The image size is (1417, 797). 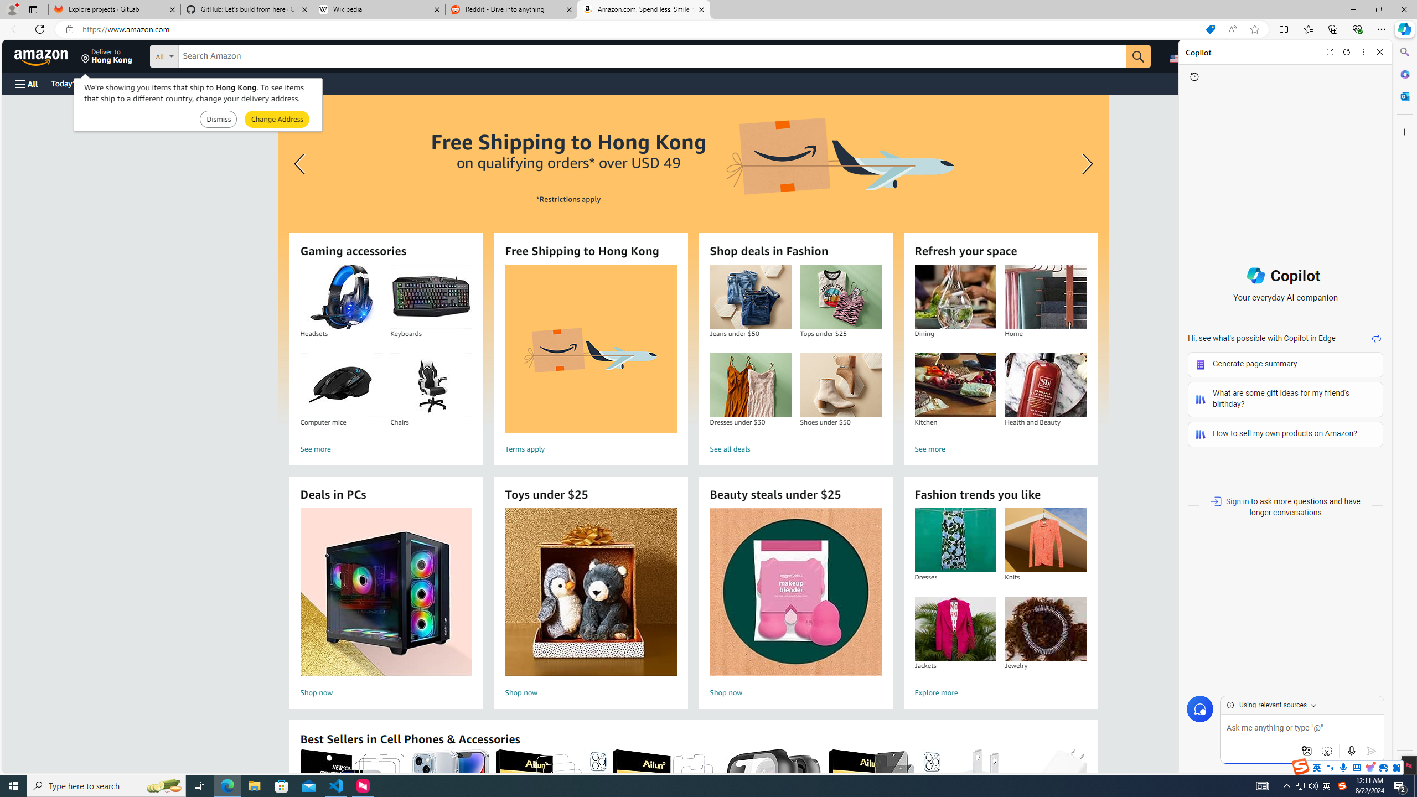 What do you see at coordinates (341, 297) in the screenshot?
I see `Headsets` at bounding box center [341, 297].